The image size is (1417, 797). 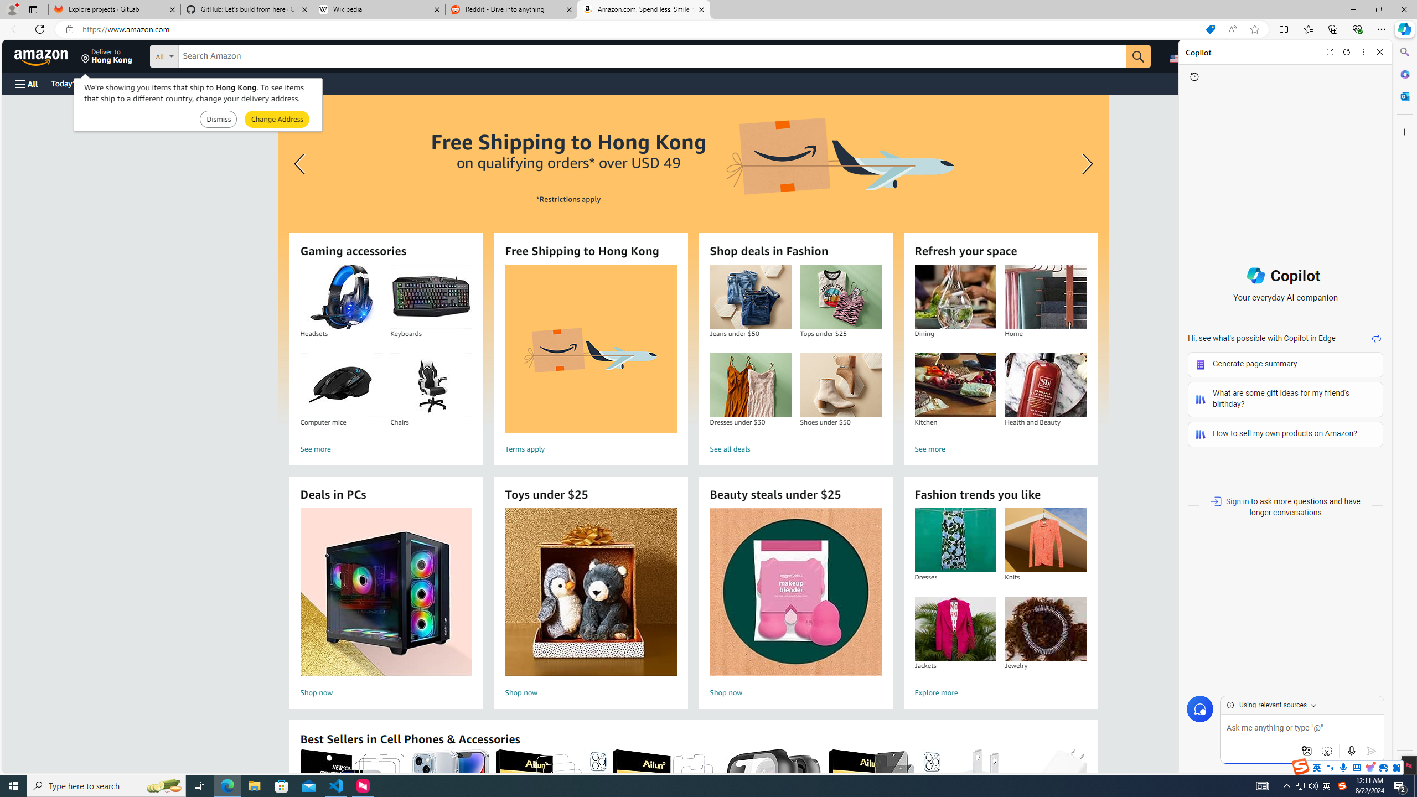 What do you see at coordinates (341, 297) in the screenshot?
I see `Headsets` at bounding box center [341, 297].